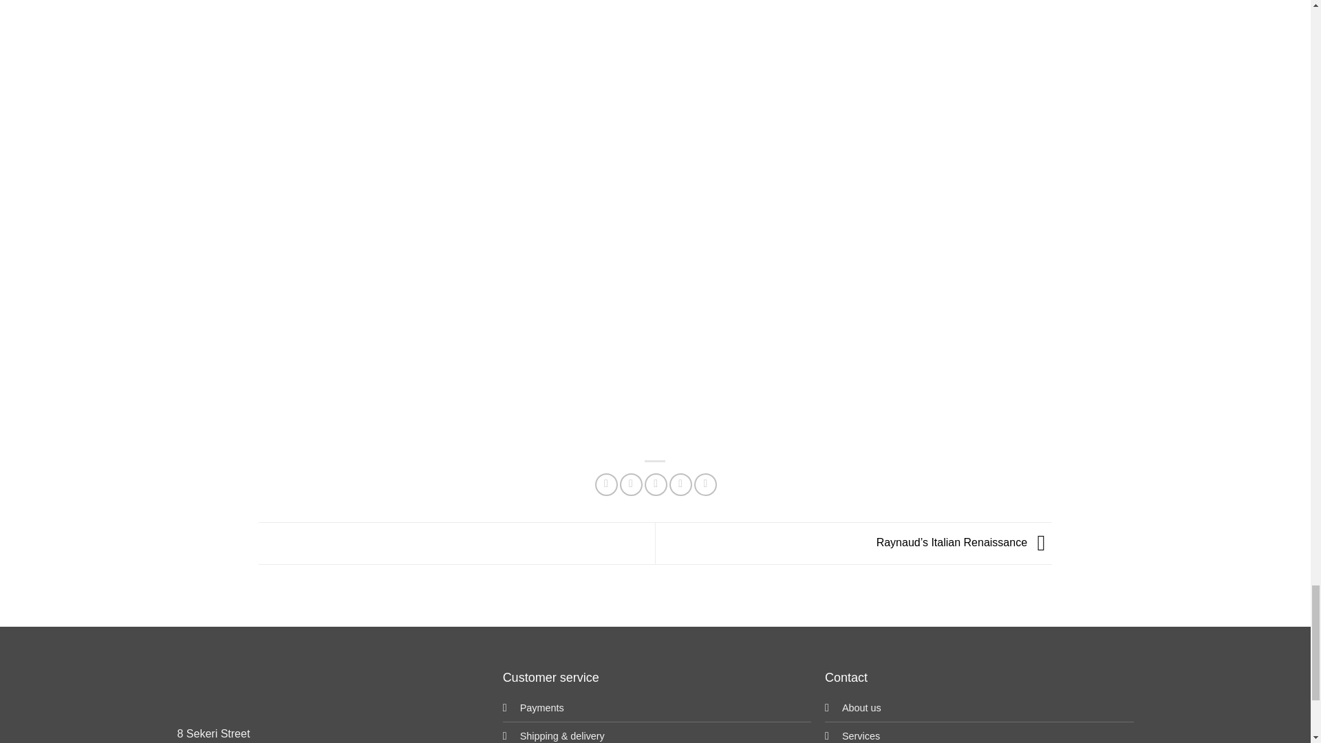 The height and width of the screenshot is (743, 1321). What do you see at coordinates (681, 484) in the screenshot?
I see `Pin on Pinterest` at bounding box center [681, 484].